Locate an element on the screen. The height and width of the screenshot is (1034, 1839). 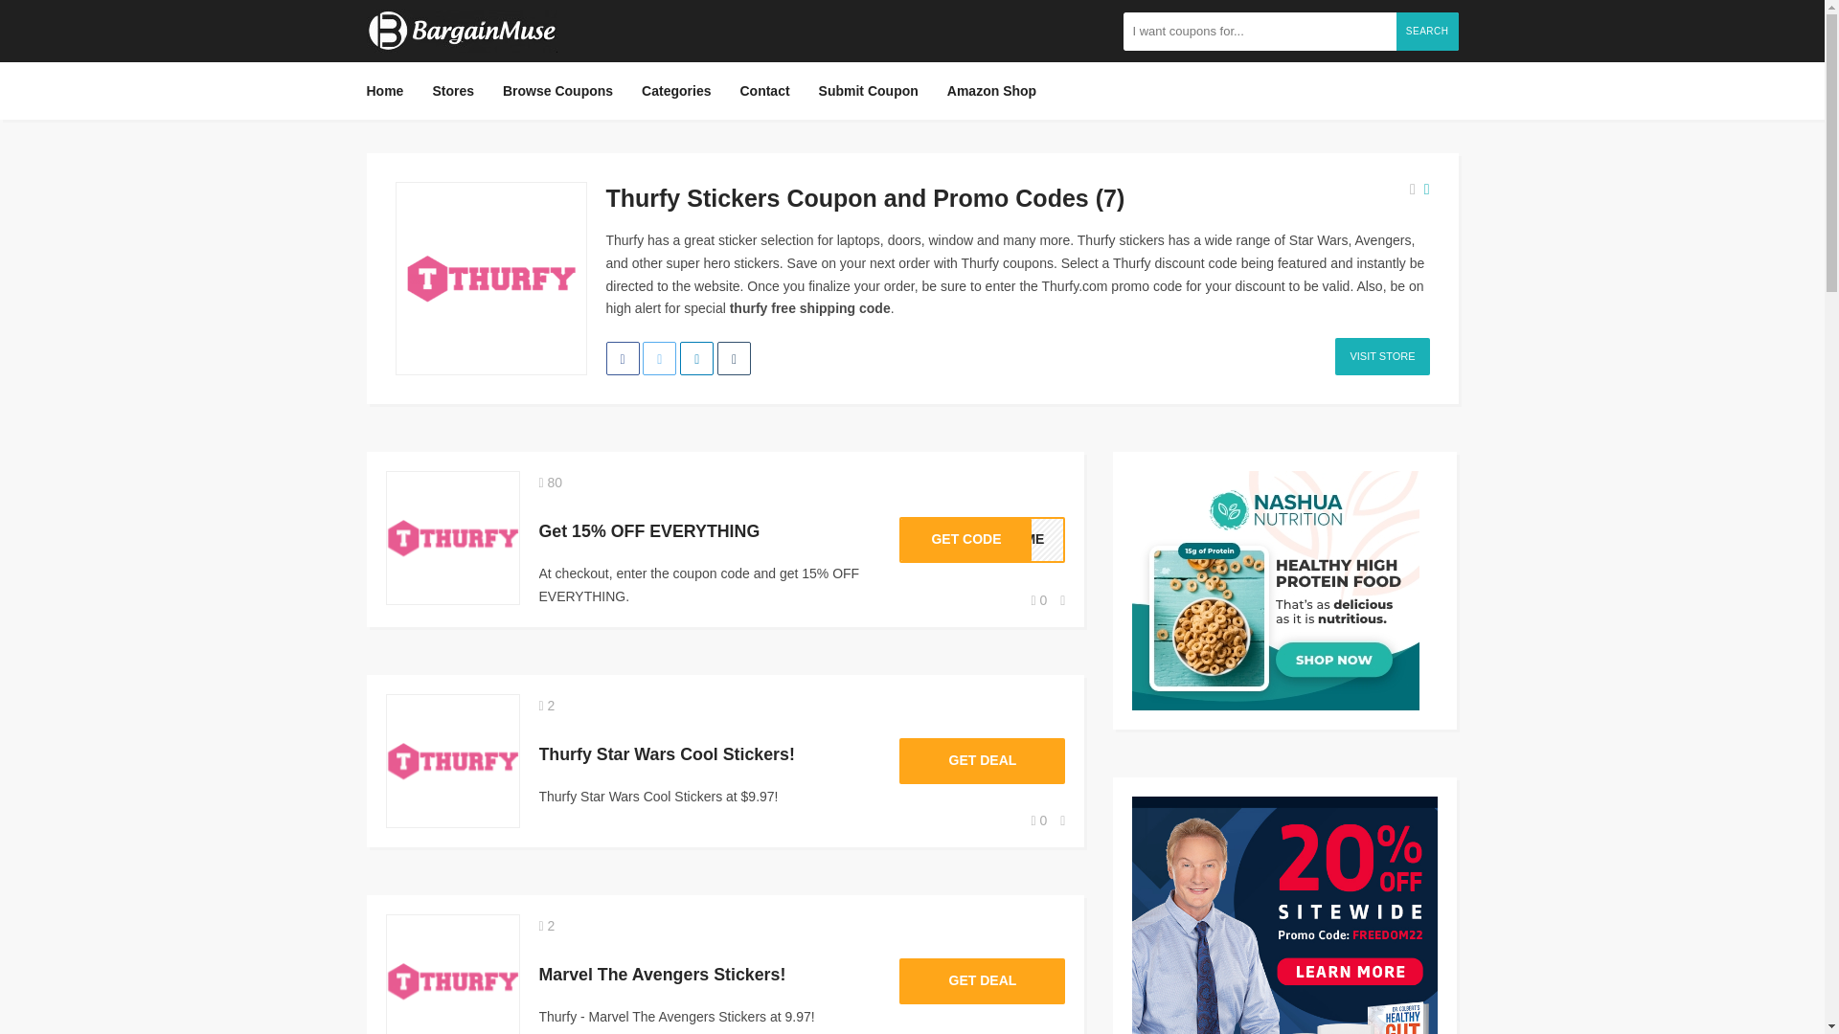
0 is located at coordinates (675, 90).